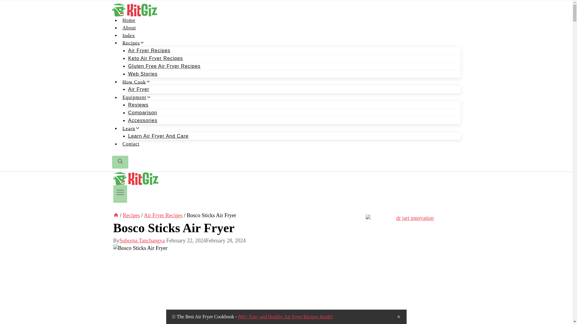  Describe the element at coordinates (131, 128) in the screenshot. I see `Learn` at that location.